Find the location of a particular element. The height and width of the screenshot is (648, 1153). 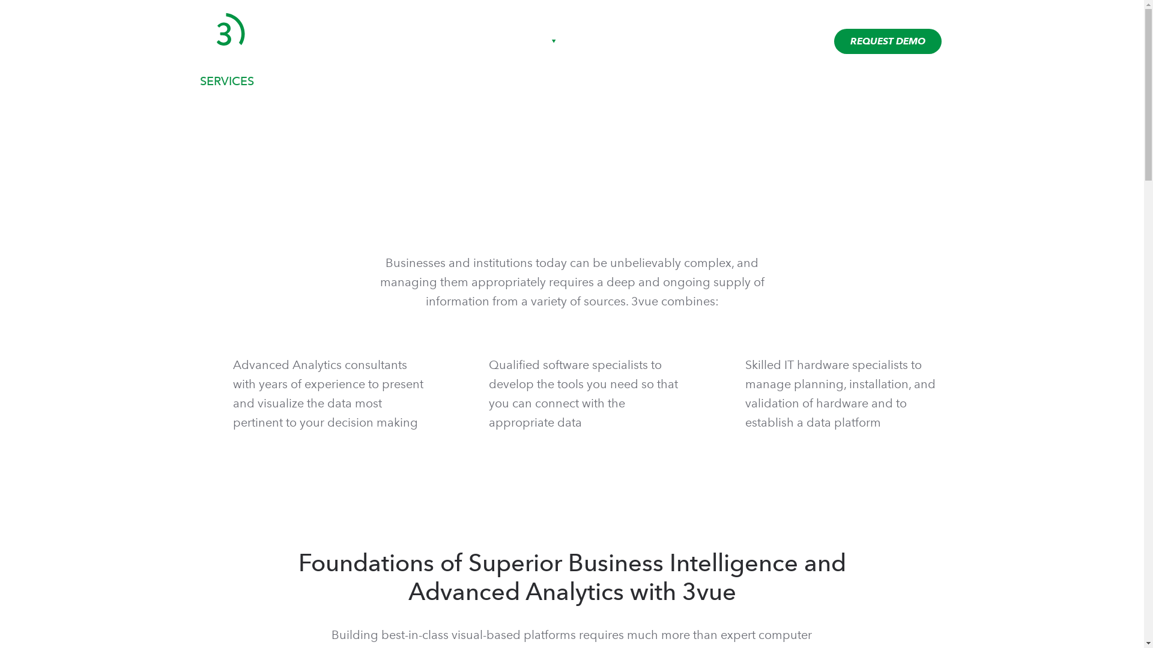

Contact Us is located at coordinates (766, 41).